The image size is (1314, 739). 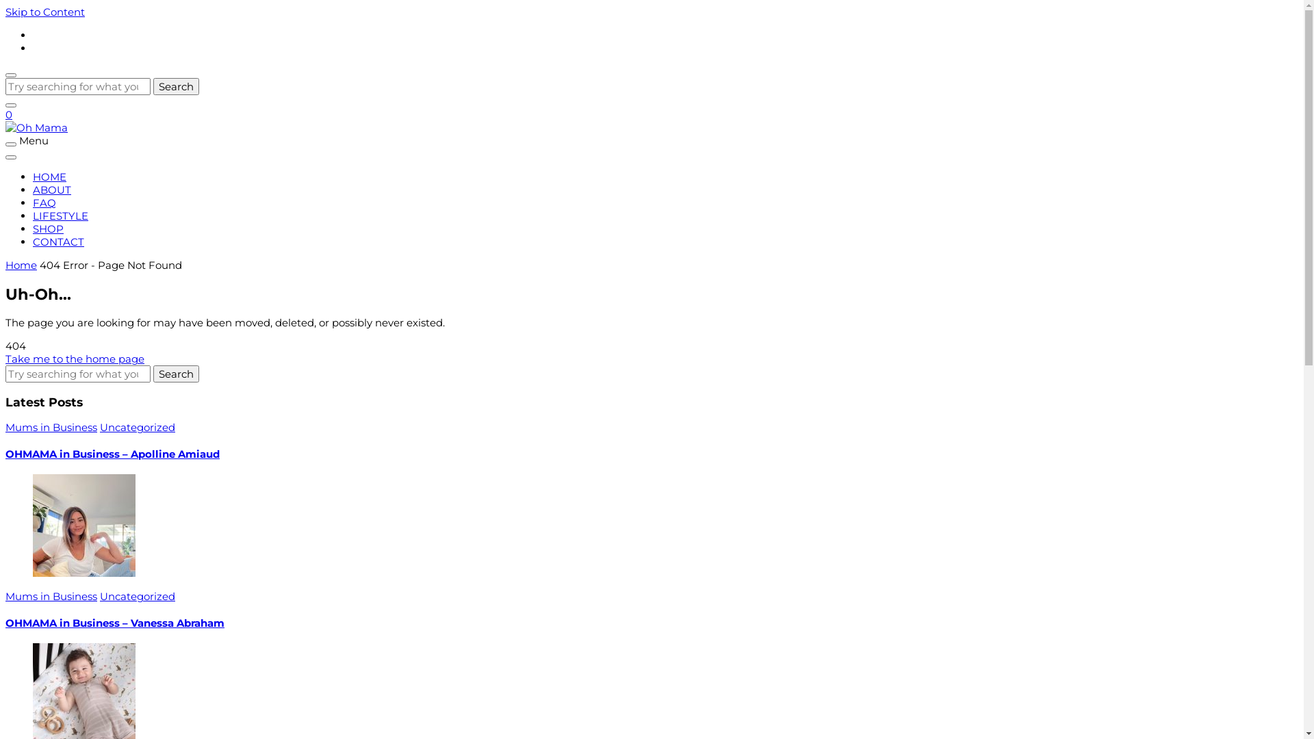 What do you see at coordinates (48, 229) in the screenshot?
I see `SHOP` at bounding box center [48, 229].